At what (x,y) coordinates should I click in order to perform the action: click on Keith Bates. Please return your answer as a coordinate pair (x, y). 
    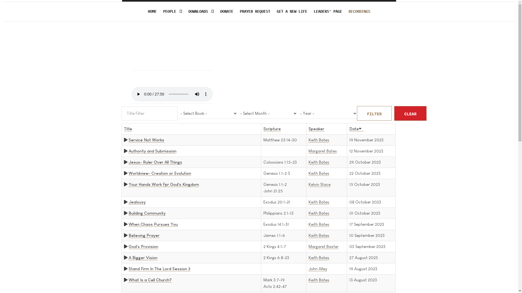
    Looking at the image, I should click on (319, 140).